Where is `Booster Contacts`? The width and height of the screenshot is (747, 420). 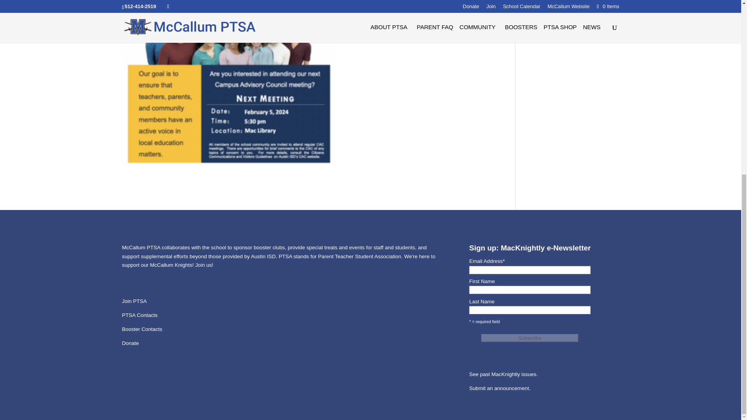
Booster Contacts is located at coordinates (142, 329).